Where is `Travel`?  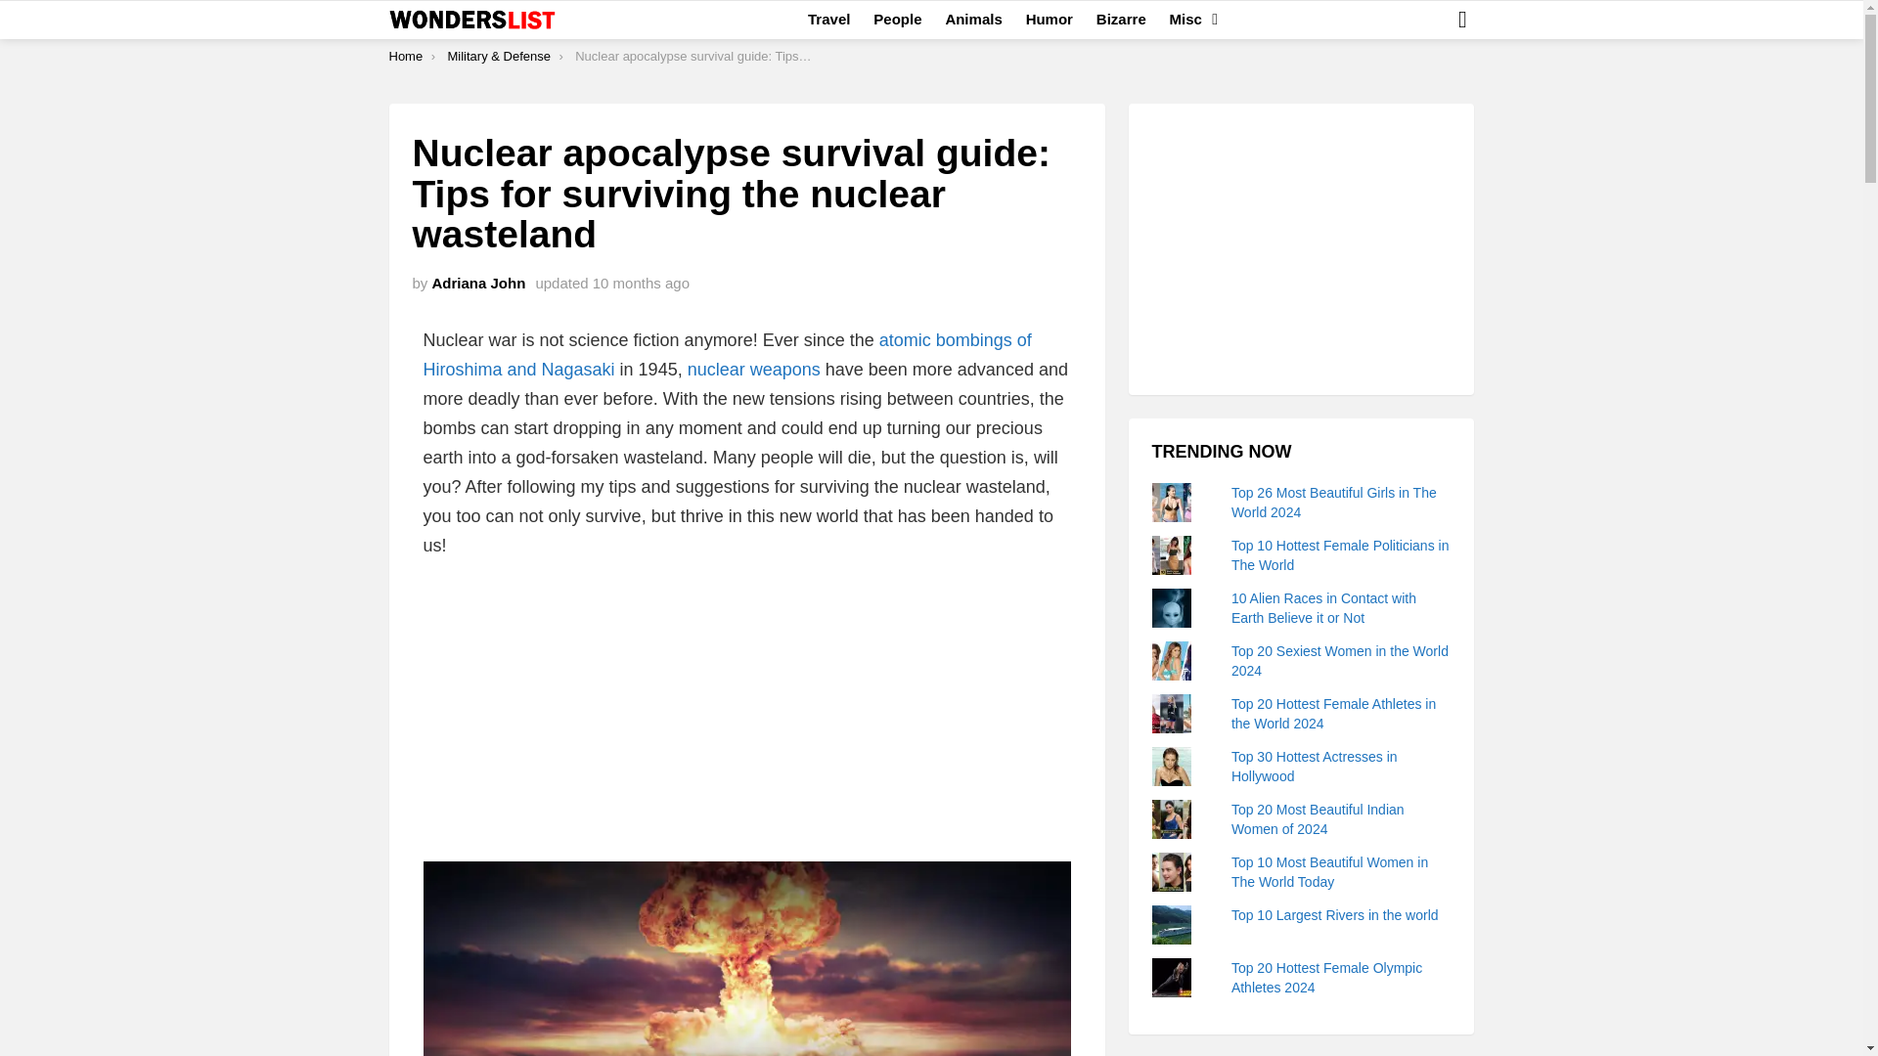 Travel is located at coordinates (829, 20).